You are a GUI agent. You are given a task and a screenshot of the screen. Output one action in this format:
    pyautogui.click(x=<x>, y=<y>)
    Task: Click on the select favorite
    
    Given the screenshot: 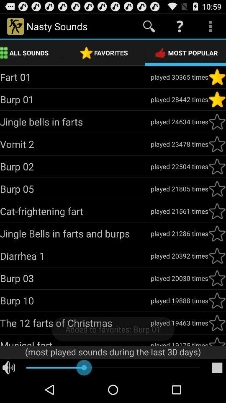 What is the action you would take?
    pyautogui.click(x=217, y=144)
    